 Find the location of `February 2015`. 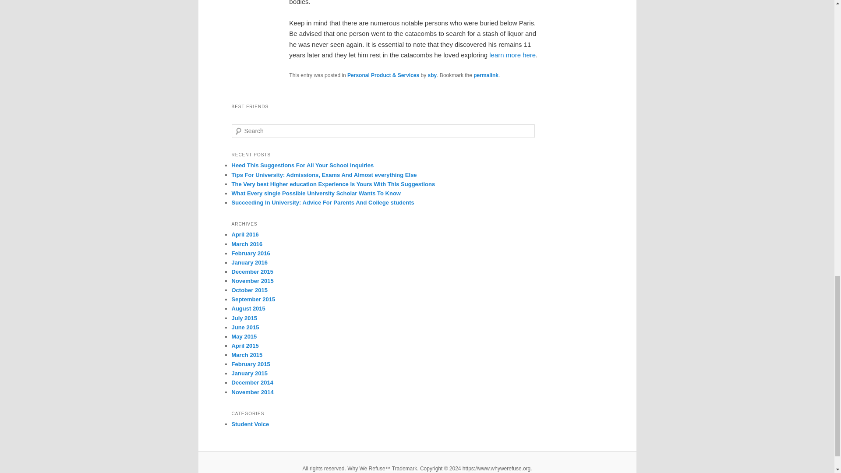

February 2015 is located at coordinates (251, 364).